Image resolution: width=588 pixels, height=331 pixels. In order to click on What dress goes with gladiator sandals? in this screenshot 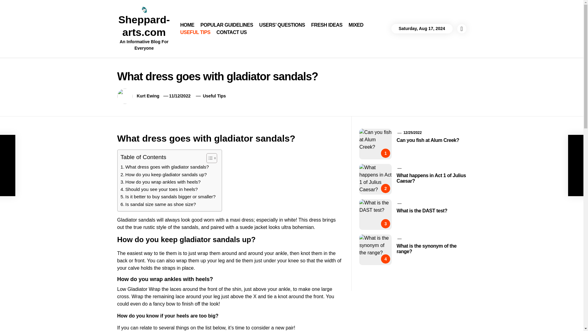, I will do `click(164, 167)`.